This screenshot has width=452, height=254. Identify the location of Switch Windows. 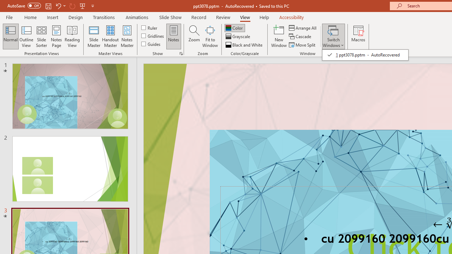
(333, 36).